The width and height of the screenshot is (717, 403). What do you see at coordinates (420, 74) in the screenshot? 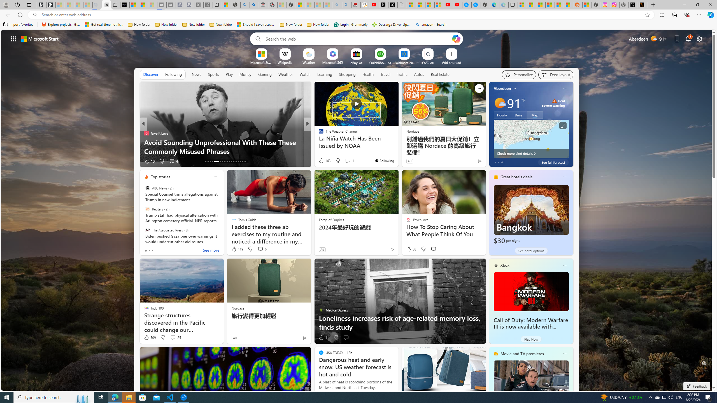
I see `Autos` at bounding box center [420, 74].